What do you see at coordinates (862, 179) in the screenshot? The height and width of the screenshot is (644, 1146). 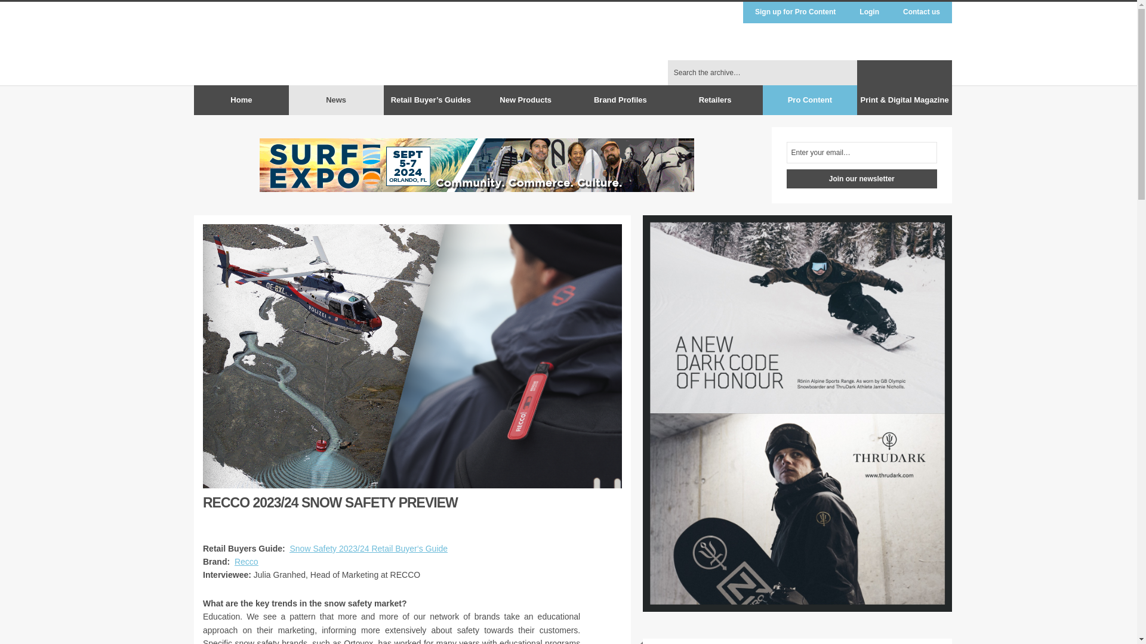 I see `Join our newsletter` at bounding box center [862, 179].